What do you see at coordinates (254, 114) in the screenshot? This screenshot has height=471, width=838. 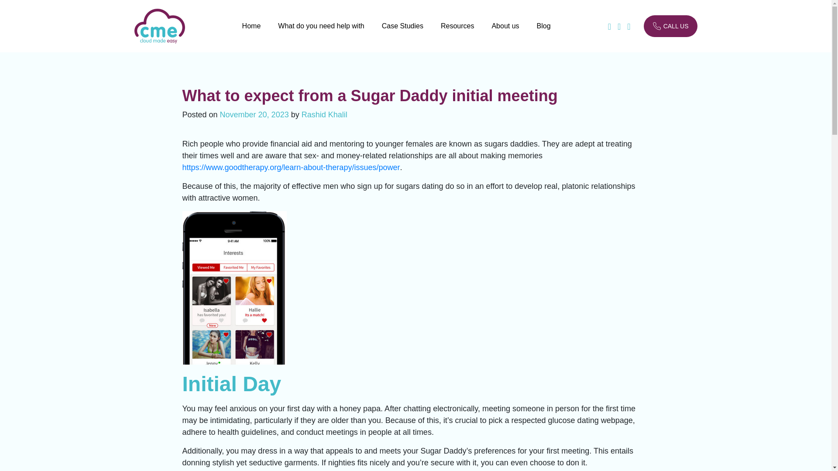 I see `November 20, 2023` at bounding box center [254, 114].